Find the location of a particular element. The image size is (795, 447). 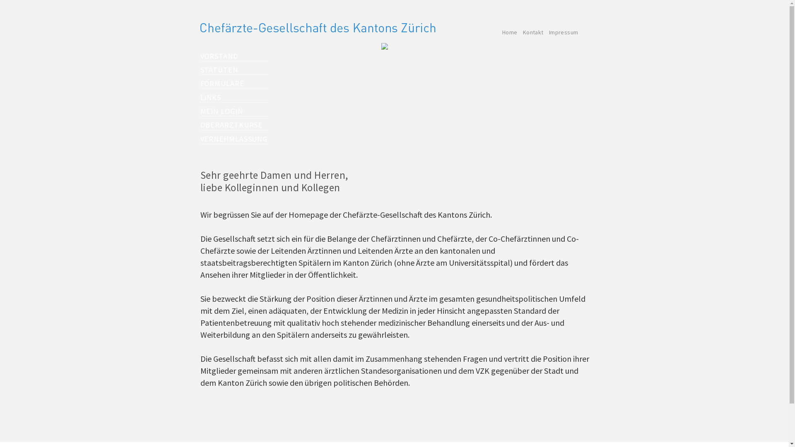

VORSTAND is located at coordinates (234, 56).